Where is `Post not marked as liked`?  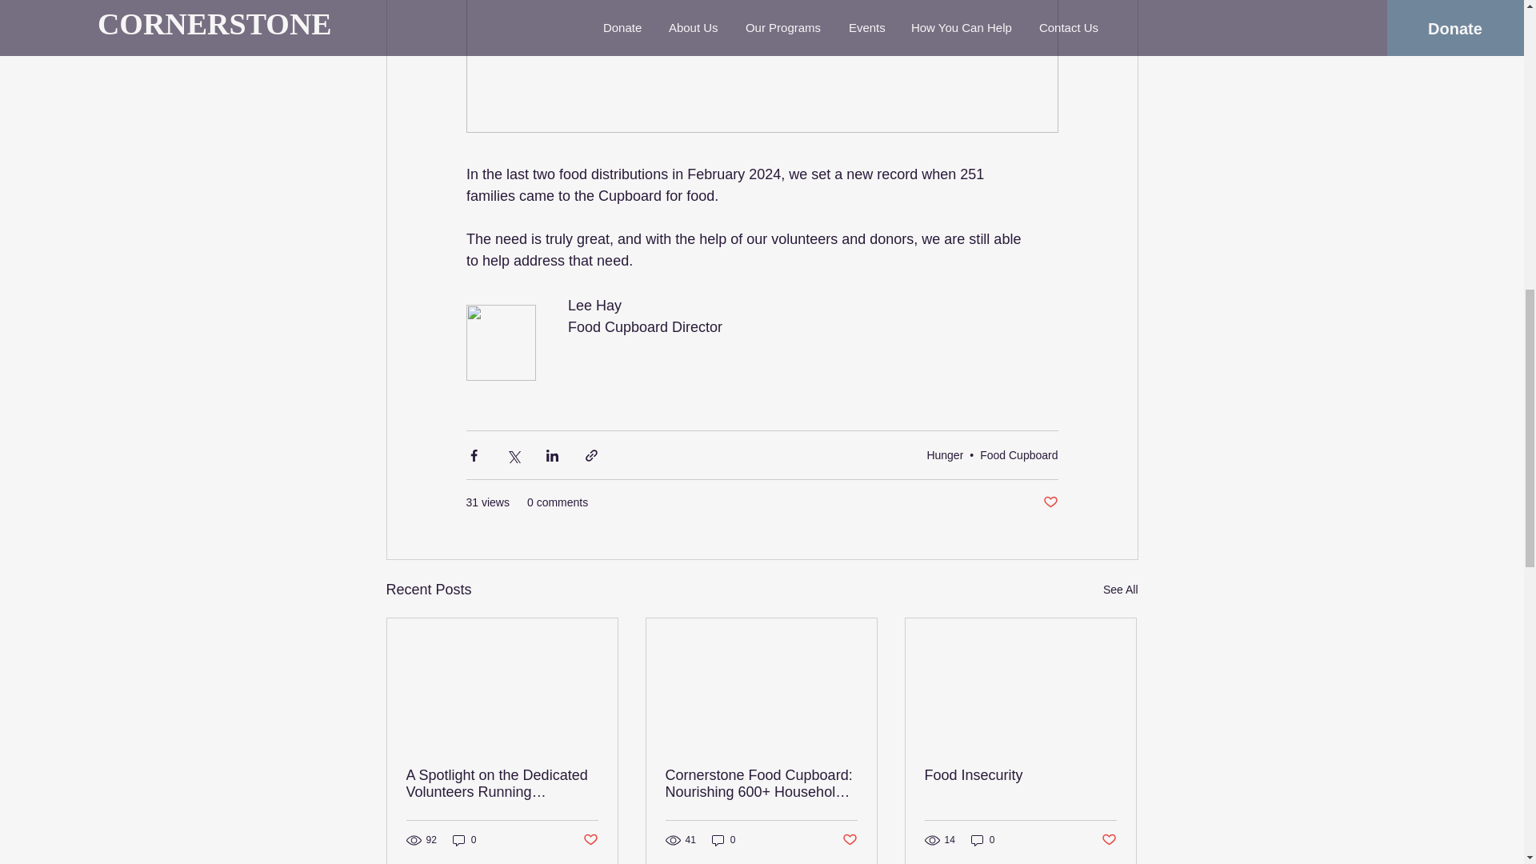 Post not marked as liked is located at coordinates (1050, 502).